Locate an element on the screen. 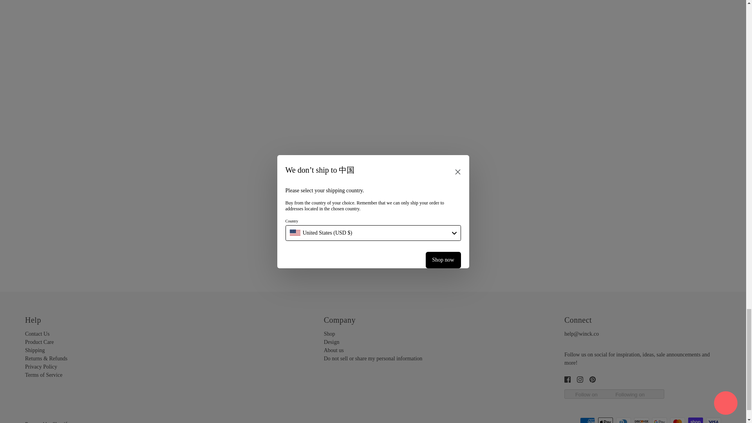 The height and width of the screenshot is (423, 752). About us is located at coordinates (334, 350).